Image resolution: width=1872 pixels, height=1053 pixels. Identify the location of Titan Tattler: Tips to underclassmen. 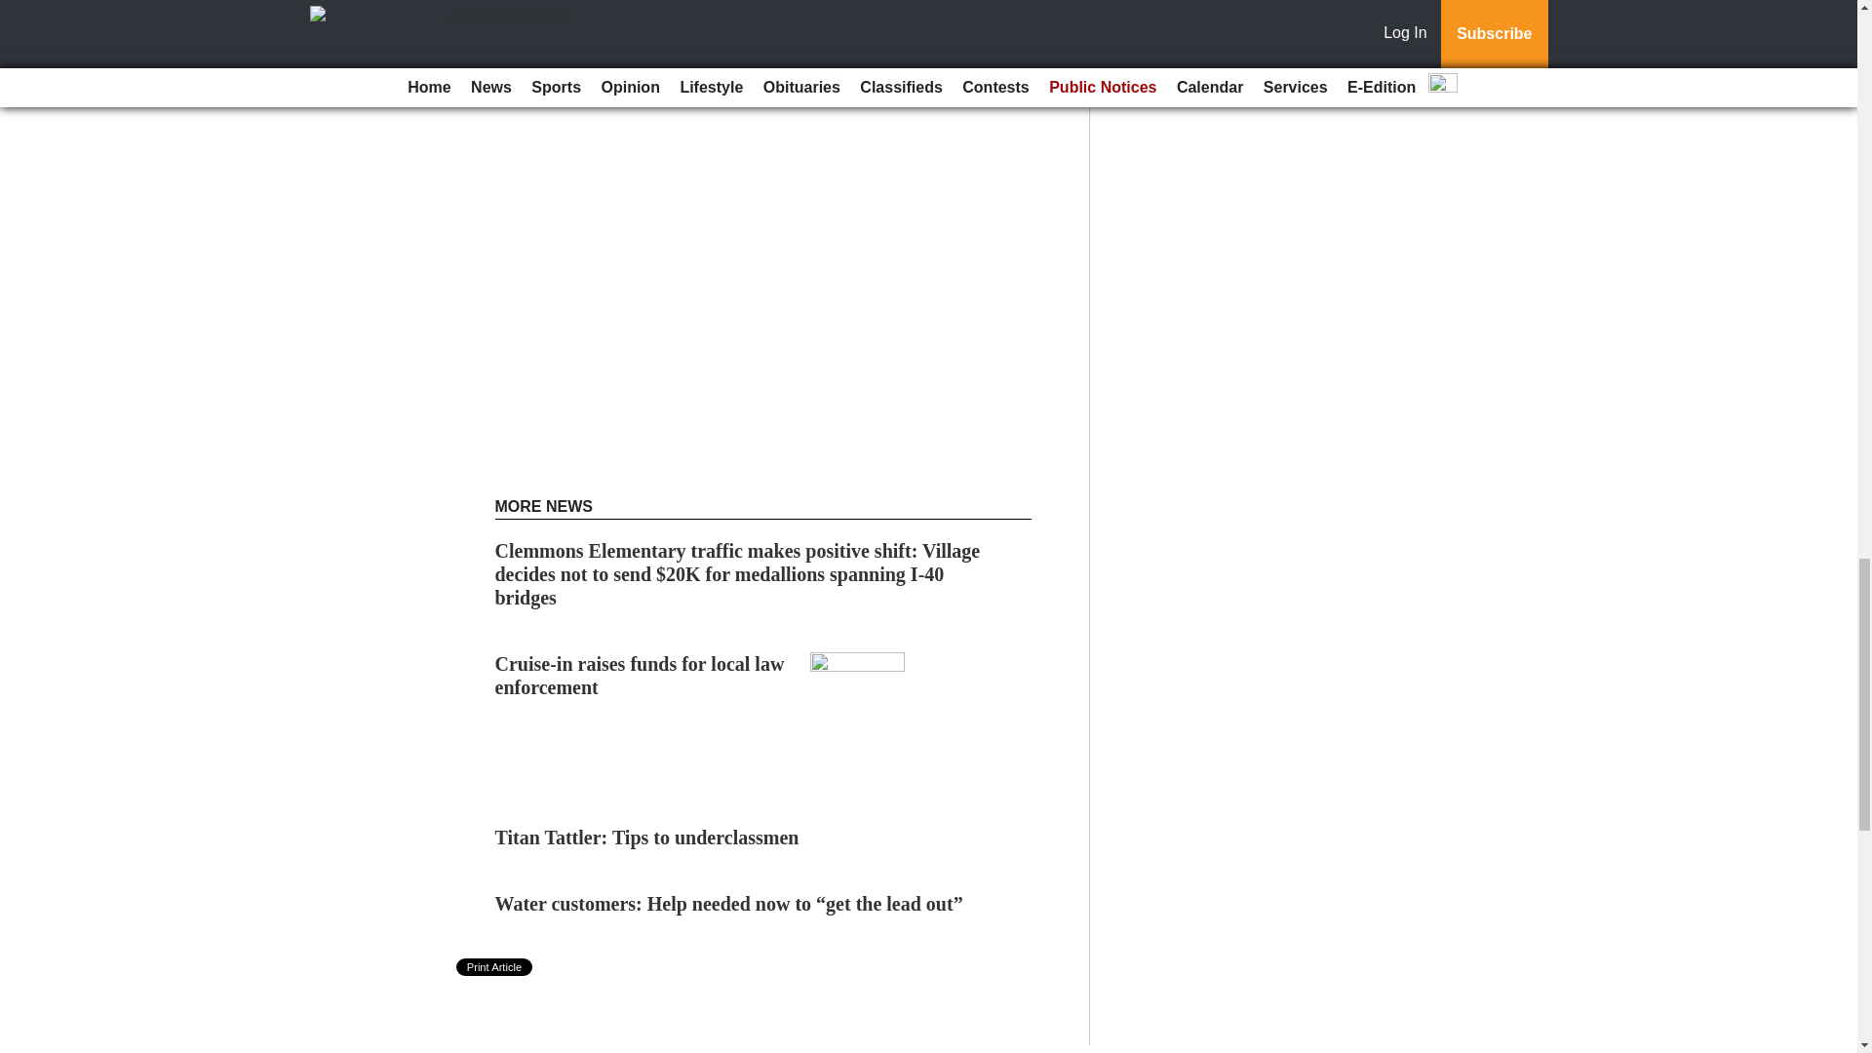
(647, 837).